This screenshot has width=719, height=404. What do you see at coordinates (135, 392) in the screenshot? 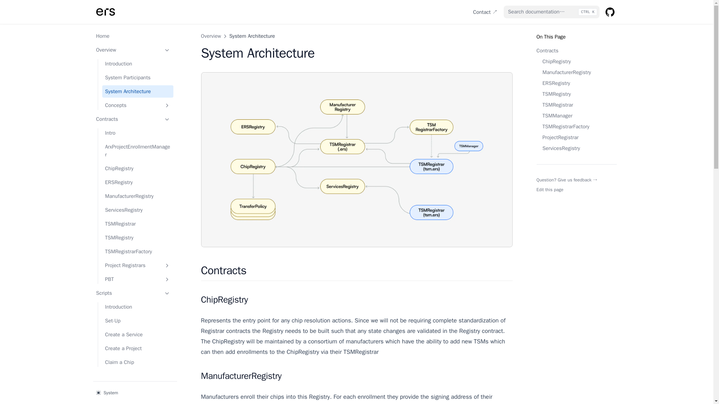
I see `Change theme` at bounding box center [135, 392].